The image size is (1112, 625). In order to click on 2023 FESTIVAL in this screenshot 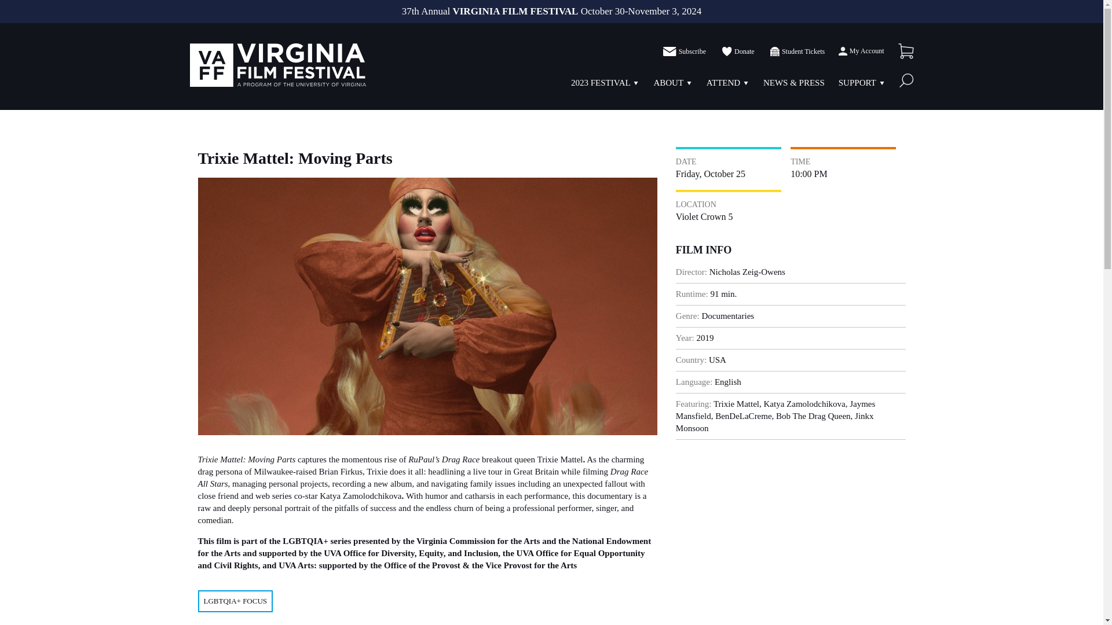, I will do `click(601, 83)`.